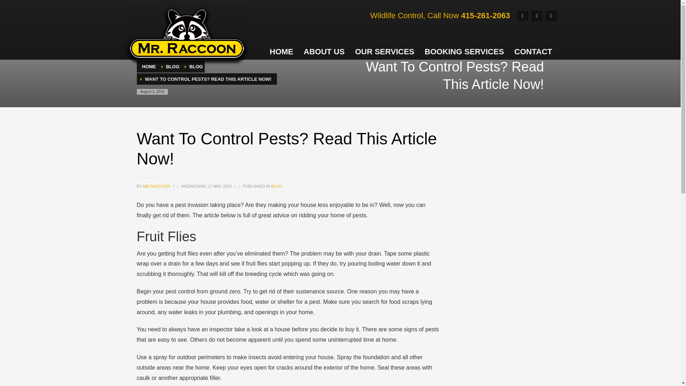 This screenshot has height=386, width=686. I want to click on MR RACCOON, so click(156, 186).